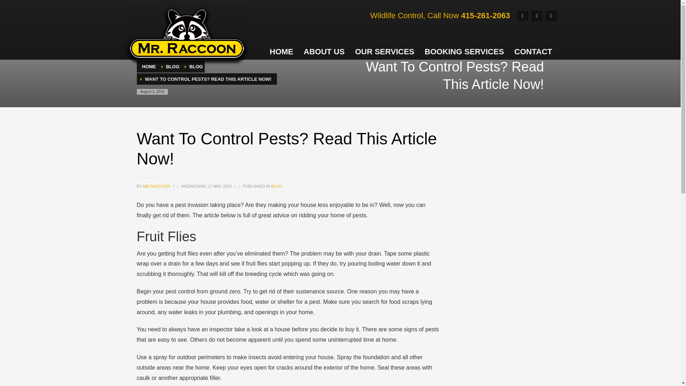 This screenshot has height=386, width=686. I want to click on MR RACCOON, so click(156, 186).